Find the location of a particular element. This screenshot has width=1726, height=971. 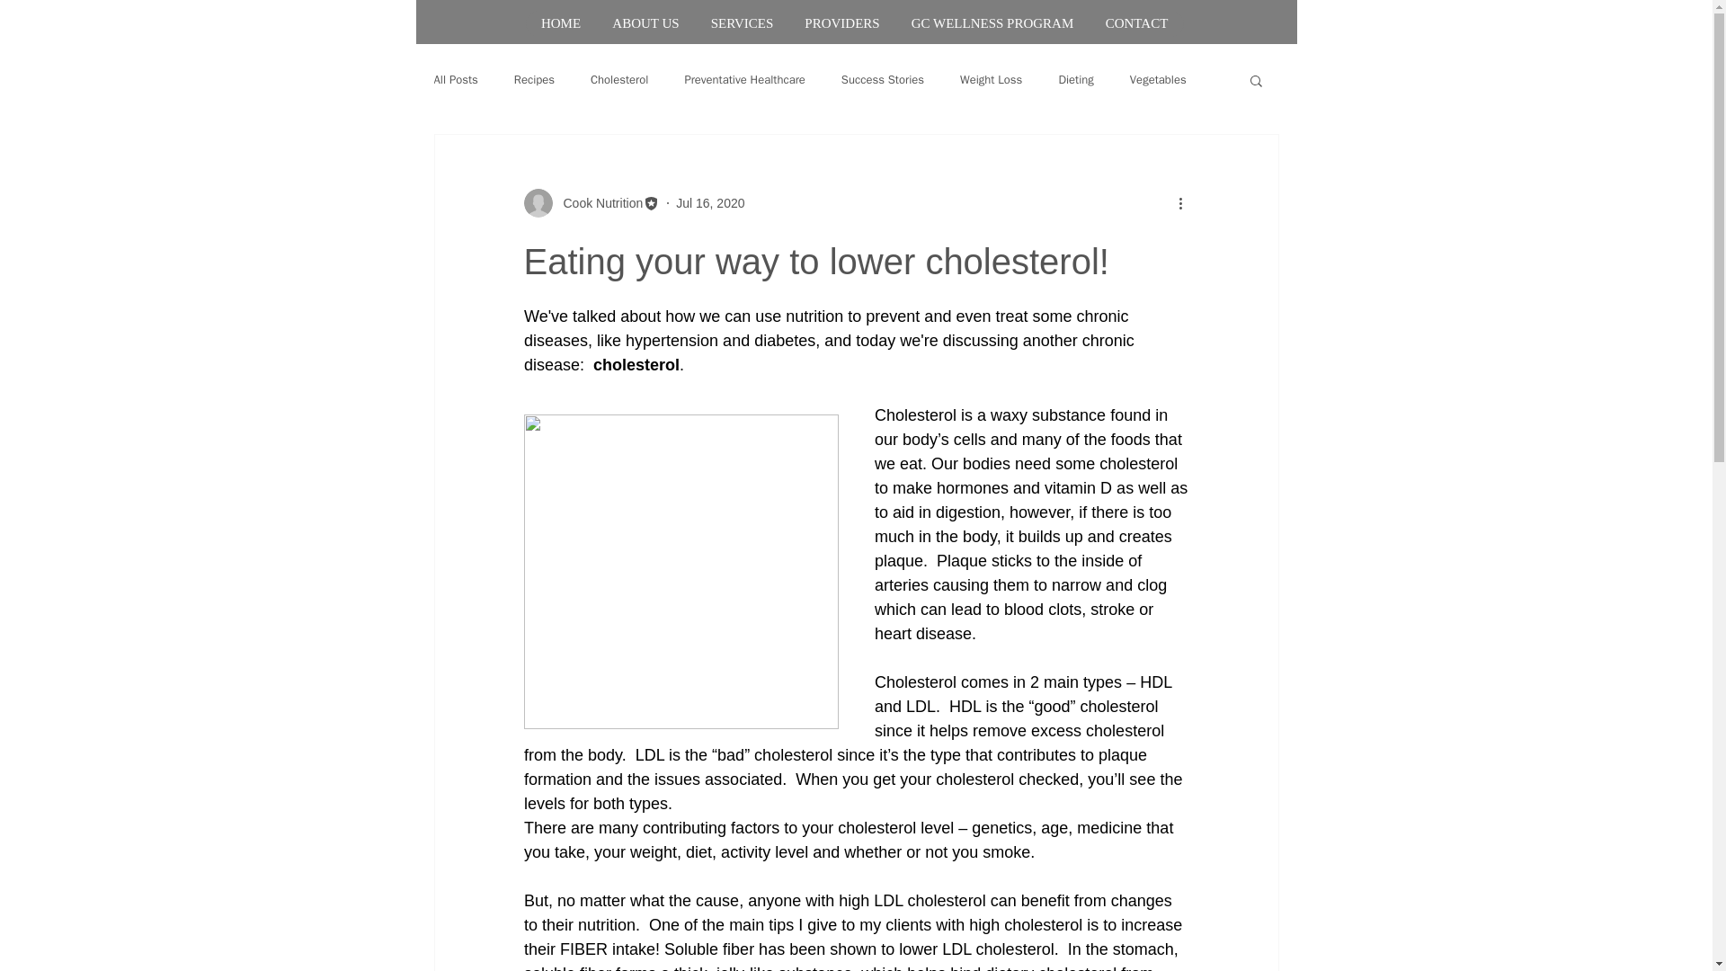

PROVIDERS is located at coordinates (841, 23).